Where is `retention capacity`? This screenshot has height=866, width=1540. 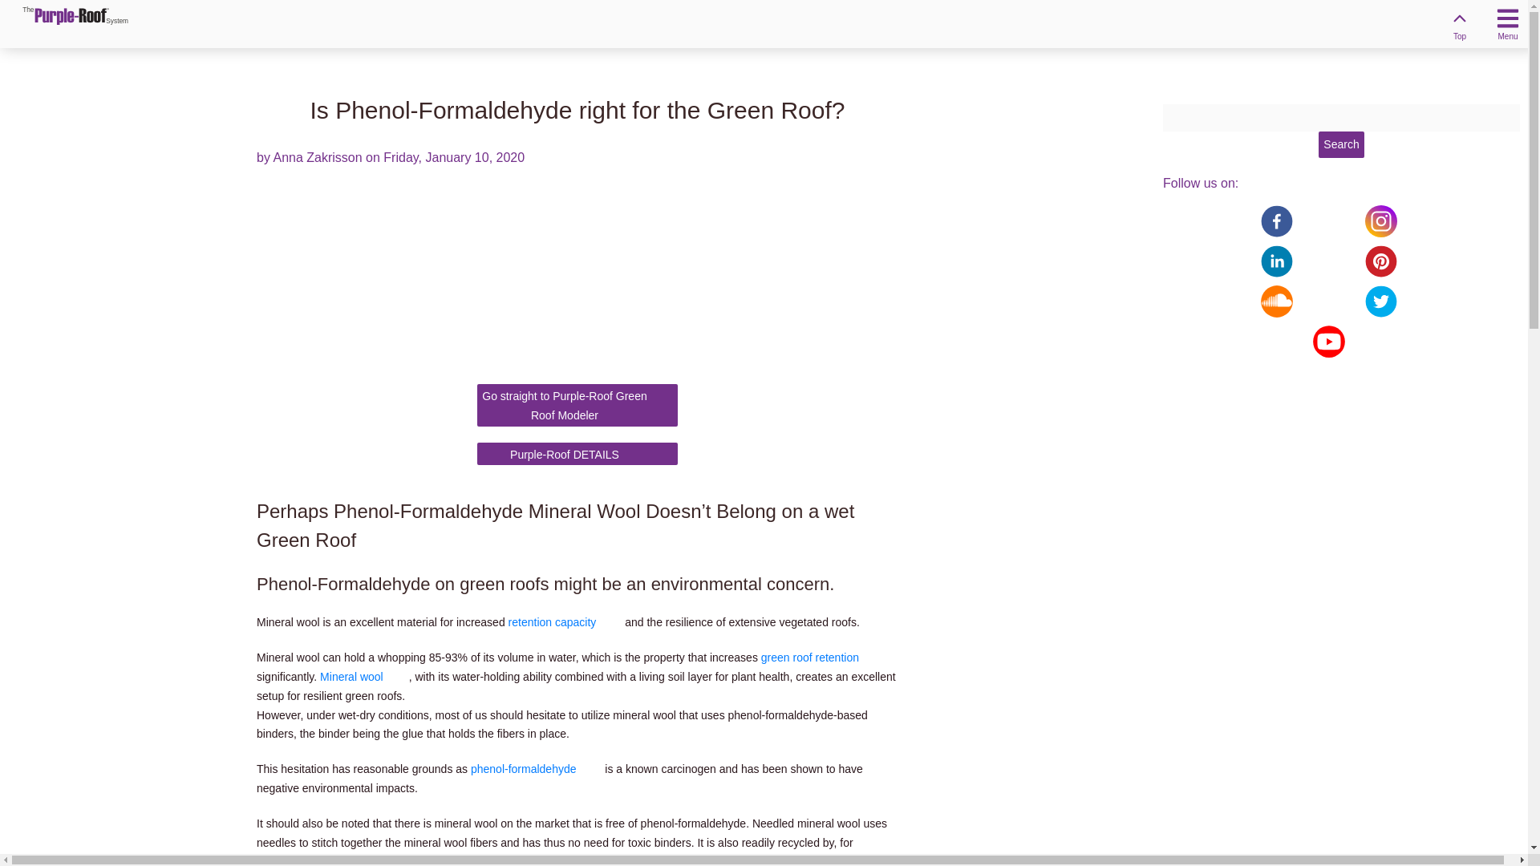 retention capacity is located at coordinates (565, 622).